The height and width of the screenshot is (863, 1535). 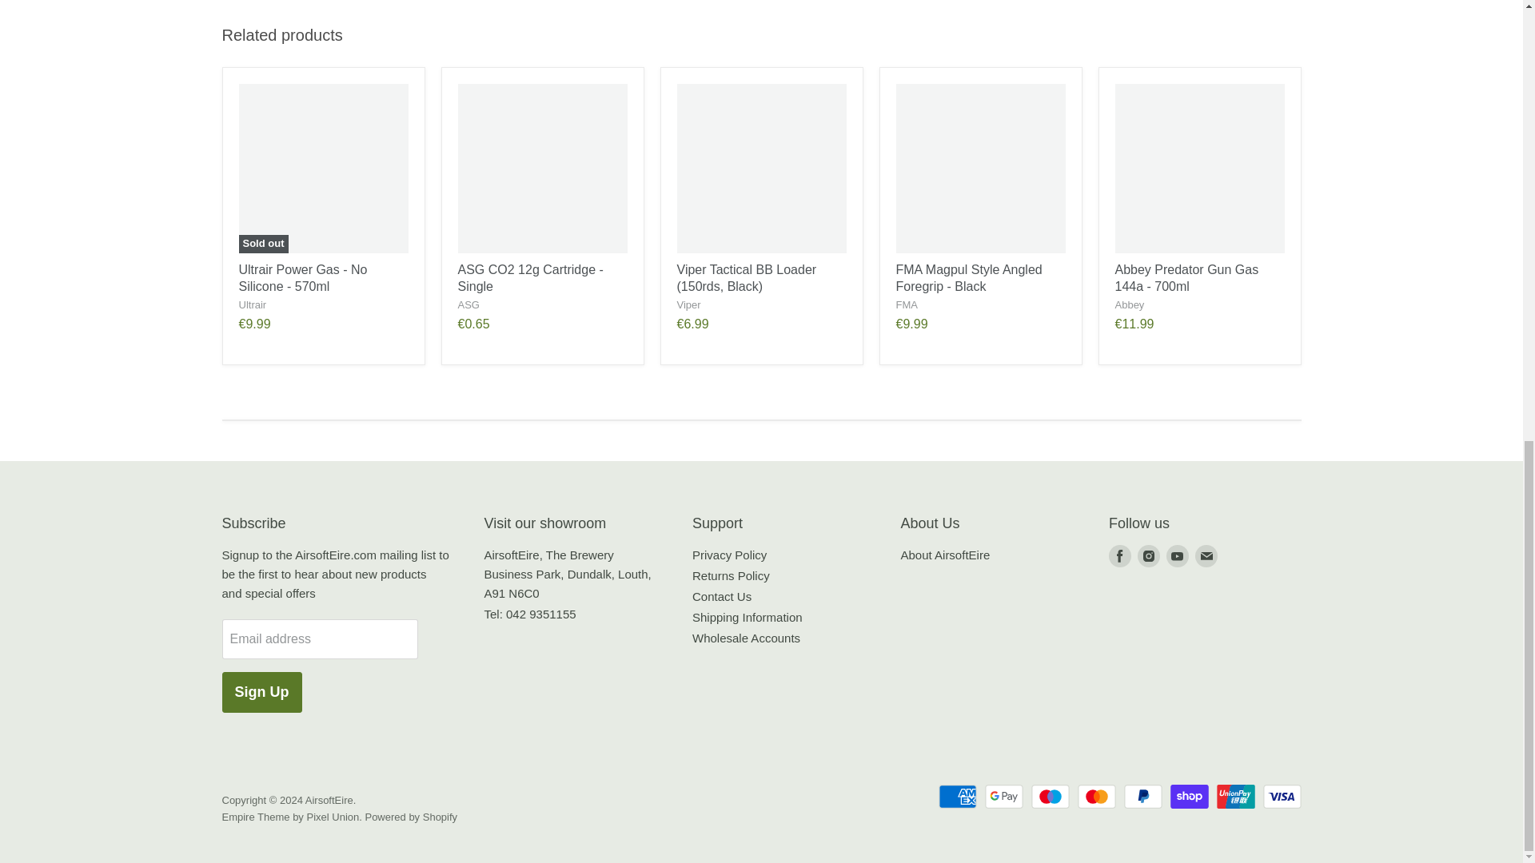 What do you see at coordinates (1148, 556) in the screenshot?
I see `Instagram` at bounding box center [1148, 556].